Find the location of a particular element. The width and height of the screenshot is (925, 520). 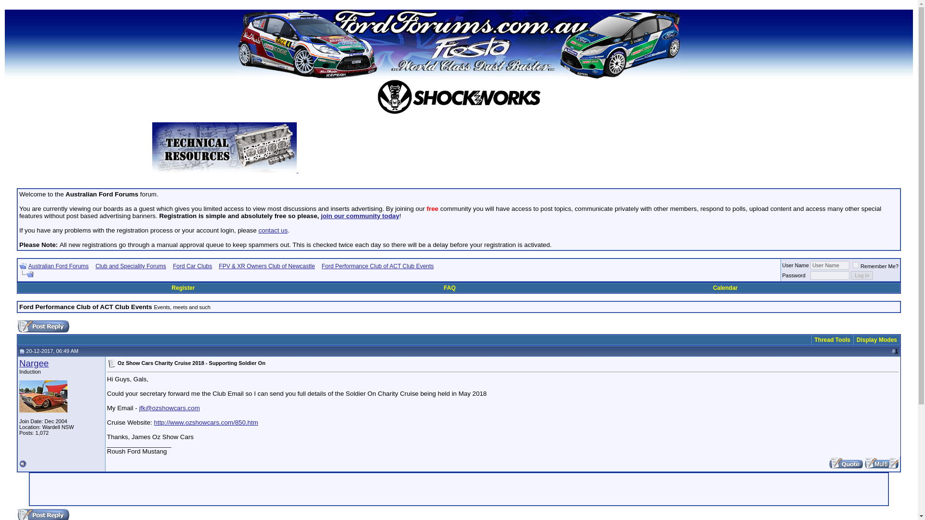

Ford Car Clubs is located at coordinates (192, 266).